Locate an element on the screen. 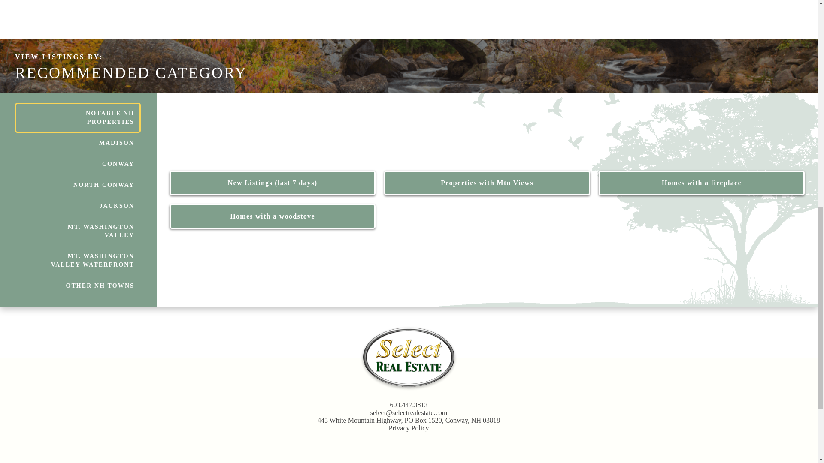 This screenshot has height=463, width=824. Homes with a fireplace is located at coordinates (702, 183).